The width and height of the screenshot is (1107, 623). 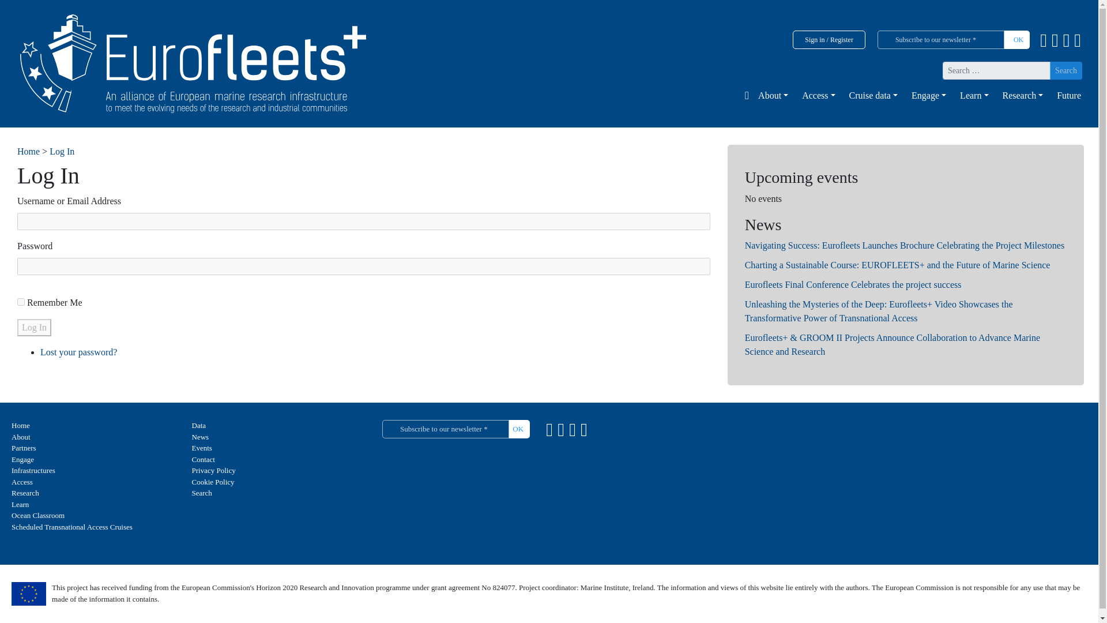 What do you see at coordinates (941, 39) in the screenshot?
I see `Subscribe to our newsletter` at bounding box center [941, 39].